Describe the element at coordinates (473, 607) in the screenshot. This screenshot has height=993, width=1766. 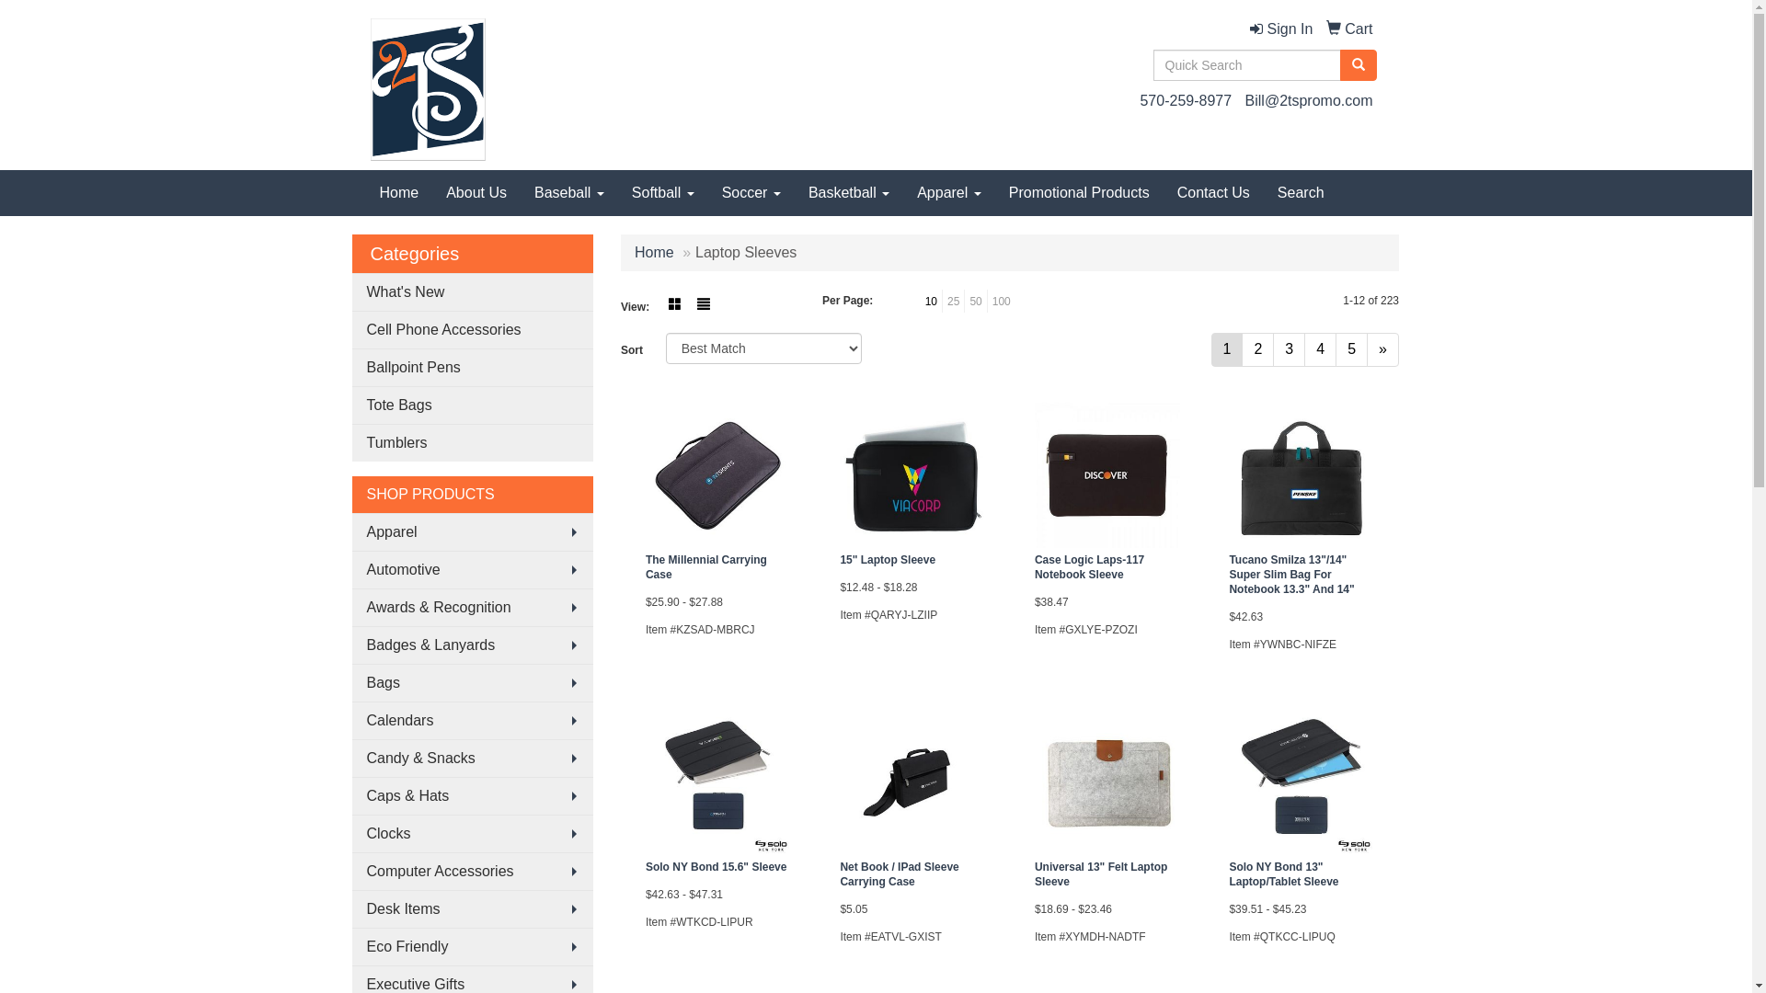
I see `Awards & Recognition` at that location.